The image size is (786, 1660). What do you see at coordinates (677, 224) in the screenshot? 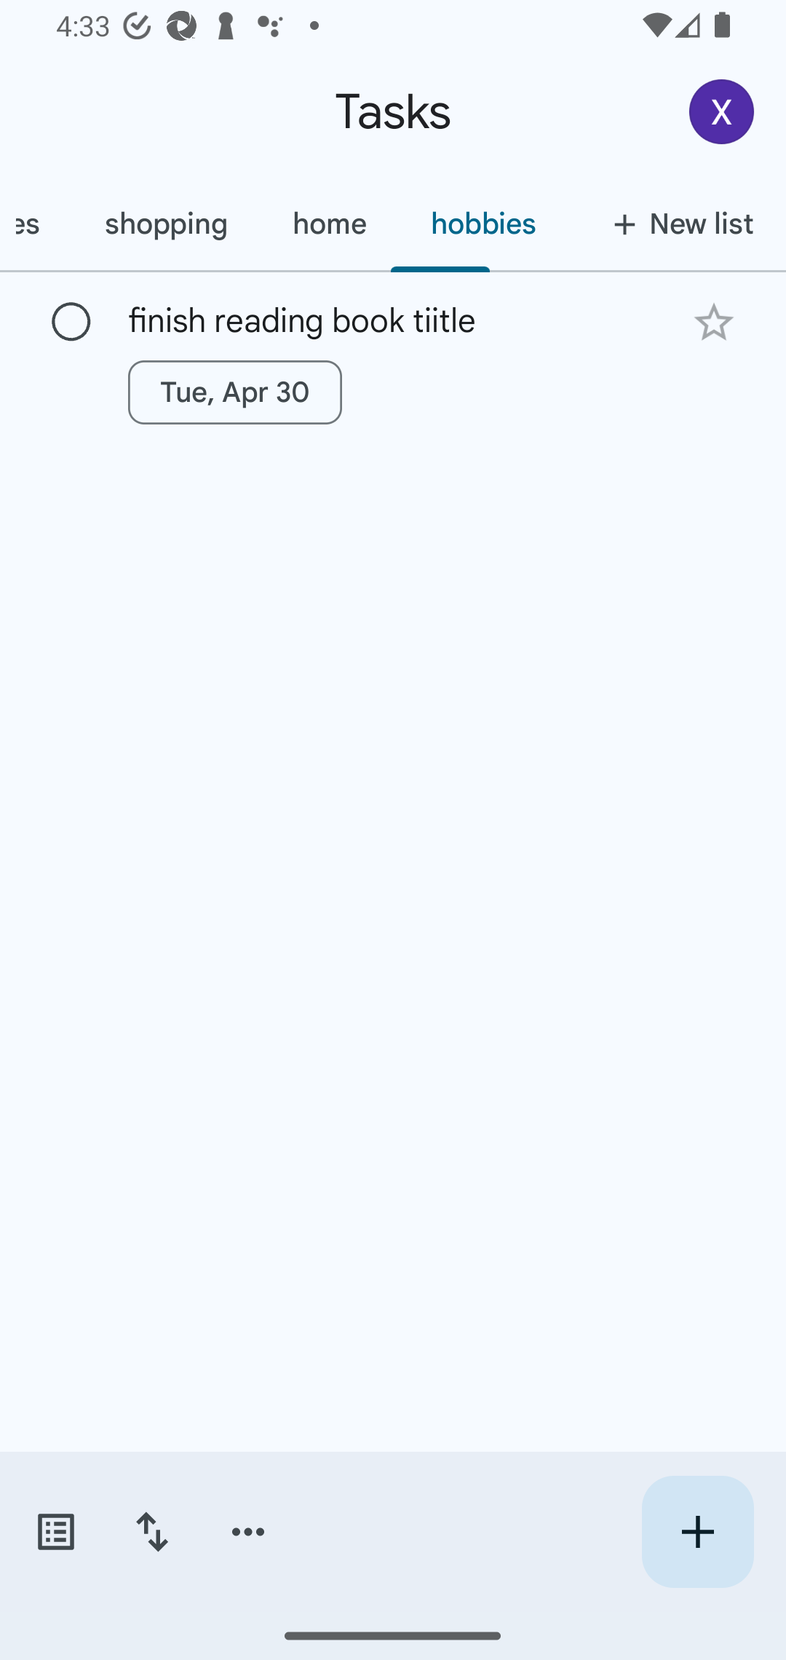
I see `New list` at bounding box center [677, 224].